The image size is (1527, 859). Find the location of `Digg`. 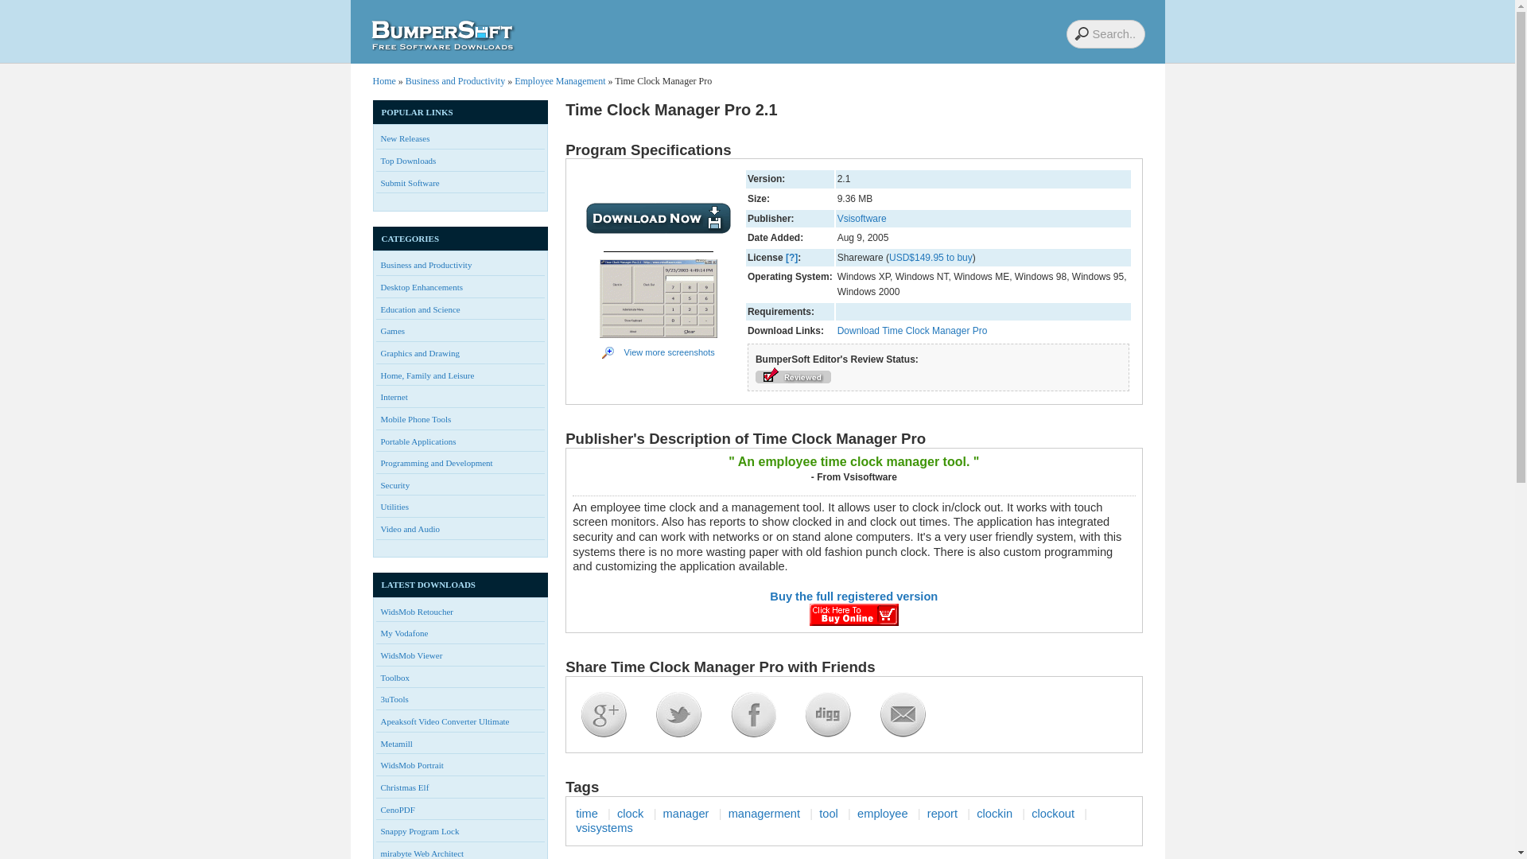

Digg is located at coordinates (828, 714).